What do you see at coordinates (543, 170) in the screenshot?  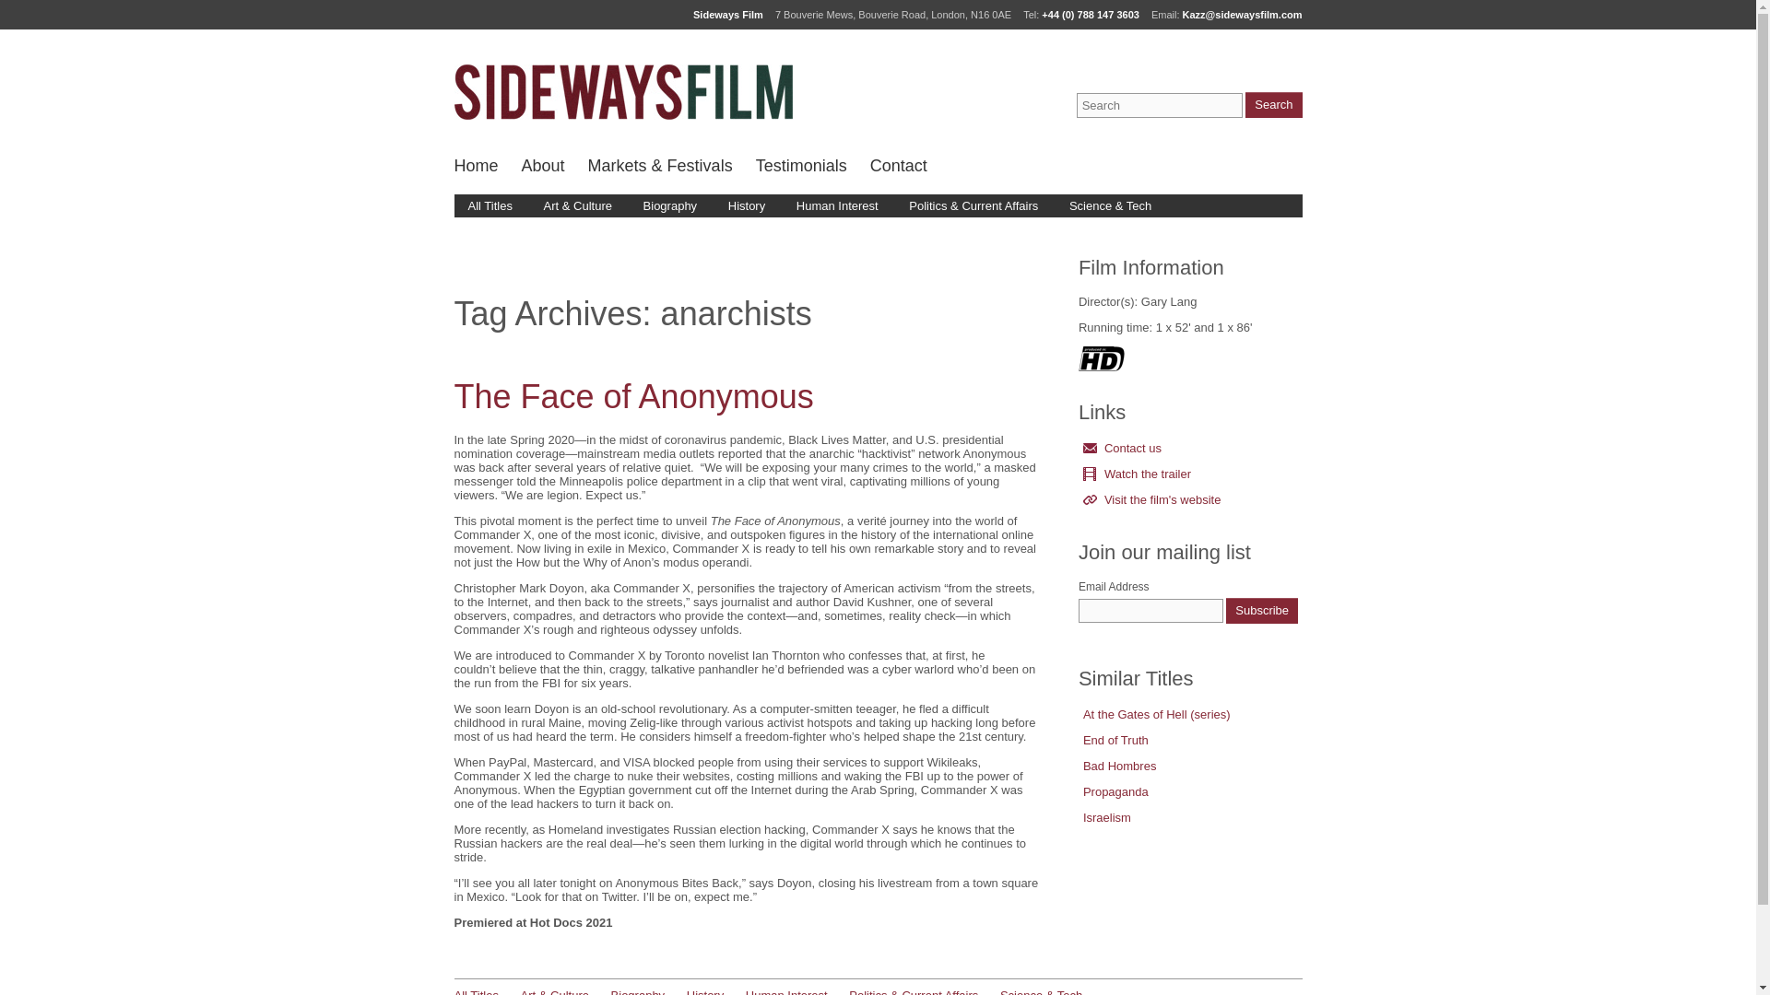 I see `About` at bounding box center [543, 170].